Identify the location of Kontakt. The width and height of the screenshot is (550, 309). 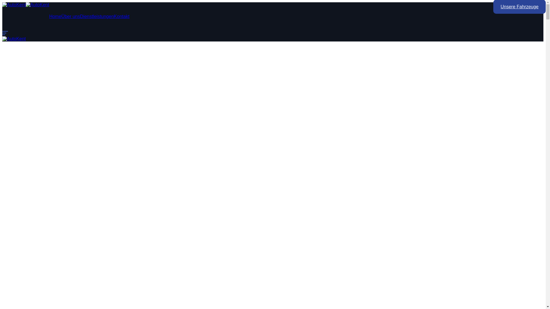
(122, 17).